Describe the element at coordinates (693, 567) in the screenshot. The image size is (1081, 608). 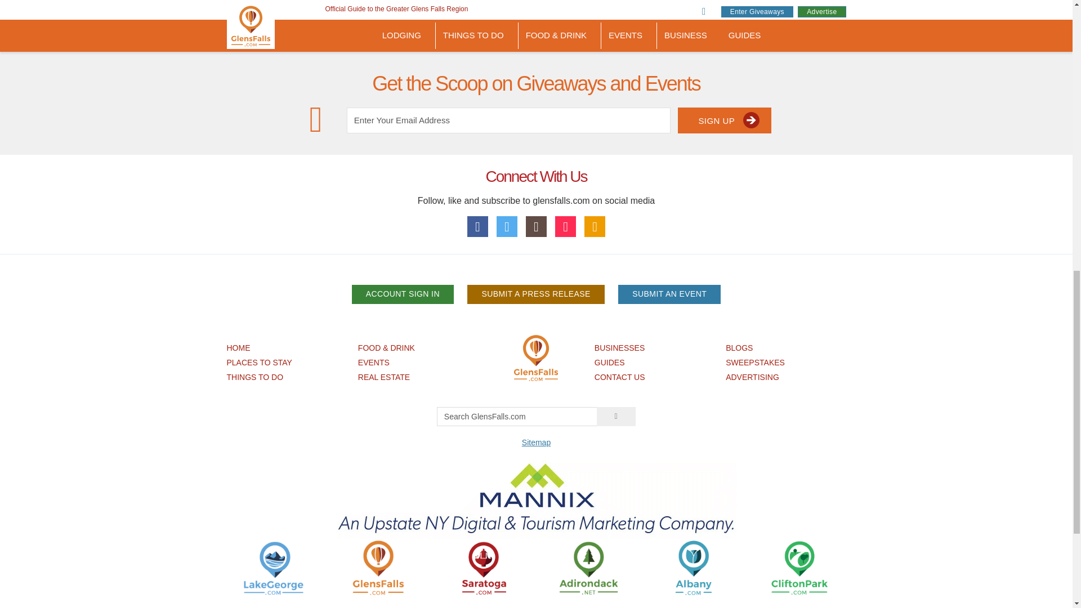
I see `Opens in a new window` at that location.